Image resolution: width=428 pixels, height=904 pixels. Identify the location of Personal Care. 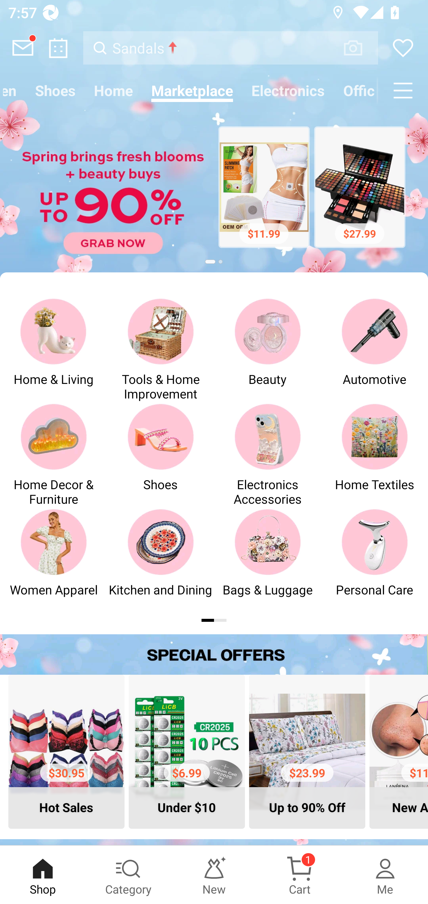
(374, 560).